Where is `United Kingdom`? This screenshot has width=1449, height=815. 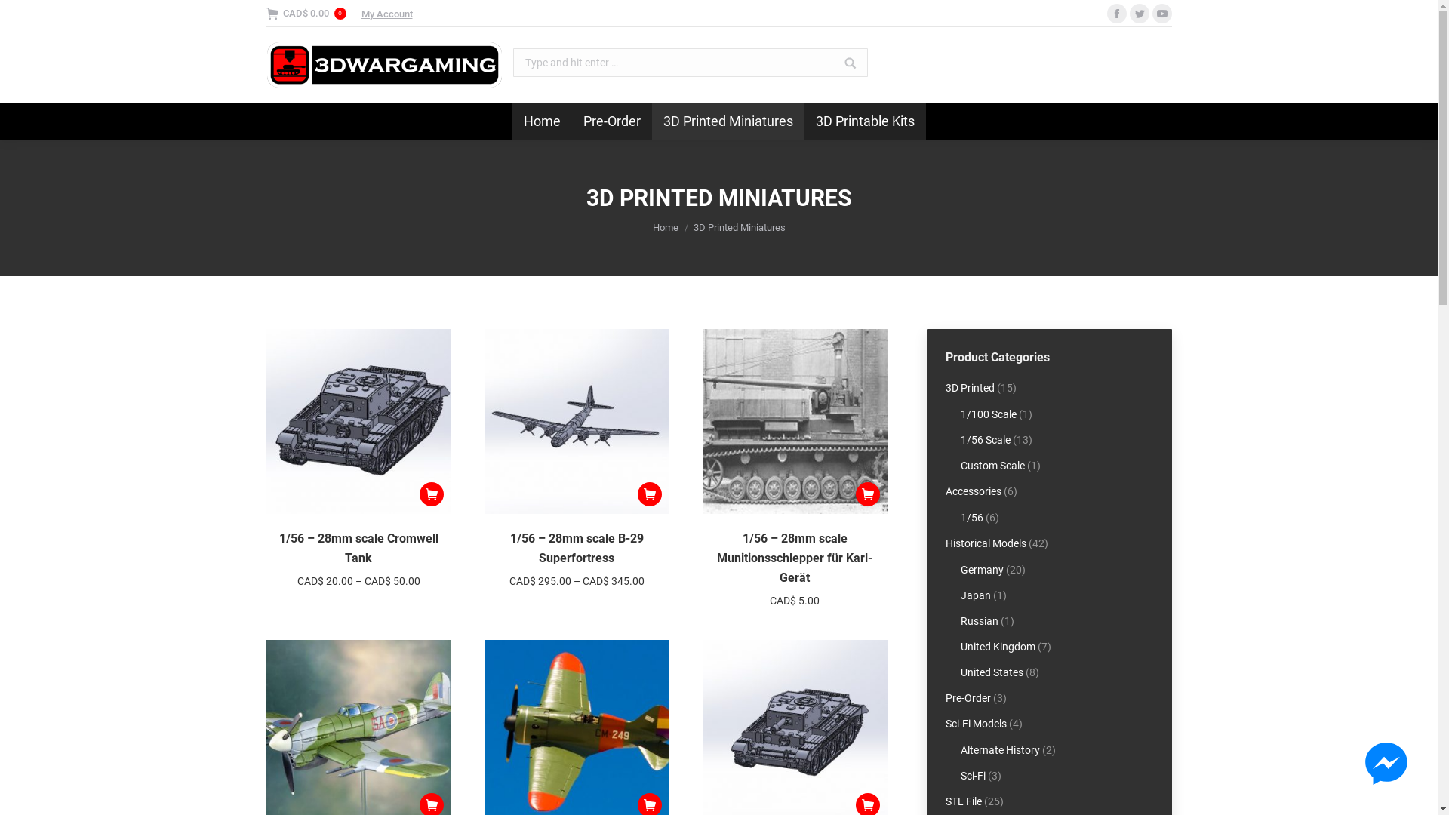 United Kingdom is located at coordinates (998, 647).